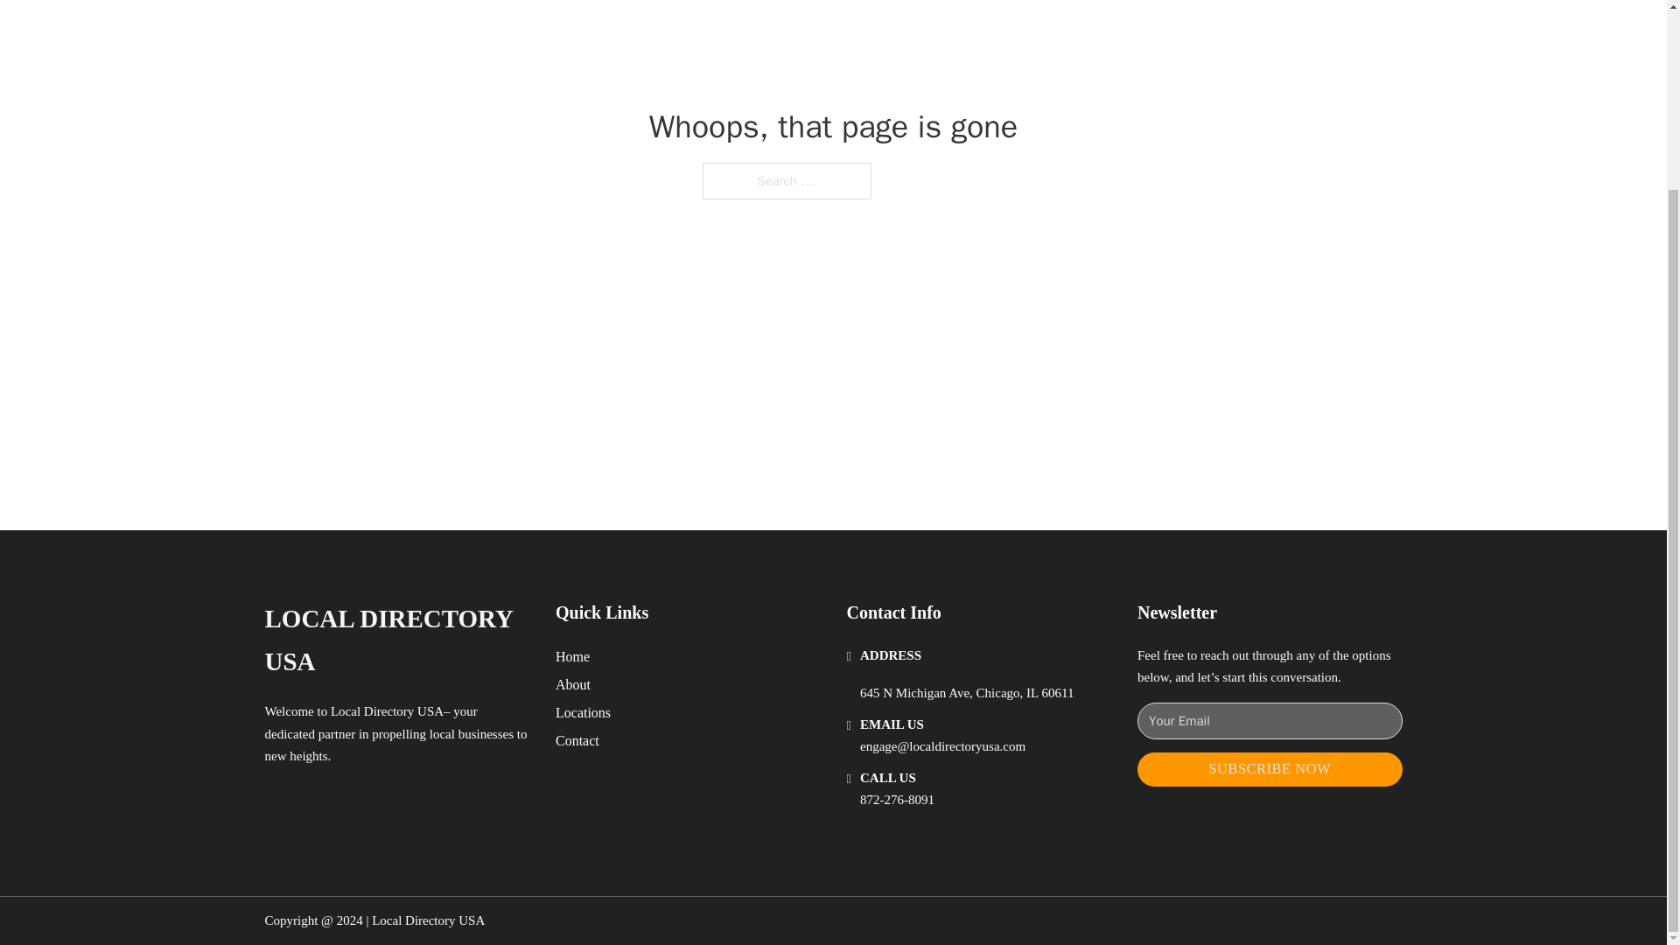 Image resolution: width=1680 pixels, height=945 pixels. What do you see at coordinates (395, 640) in the screenshot?
I see `LOCAL DIRECTORY USA` at bounding box center [395, 640].